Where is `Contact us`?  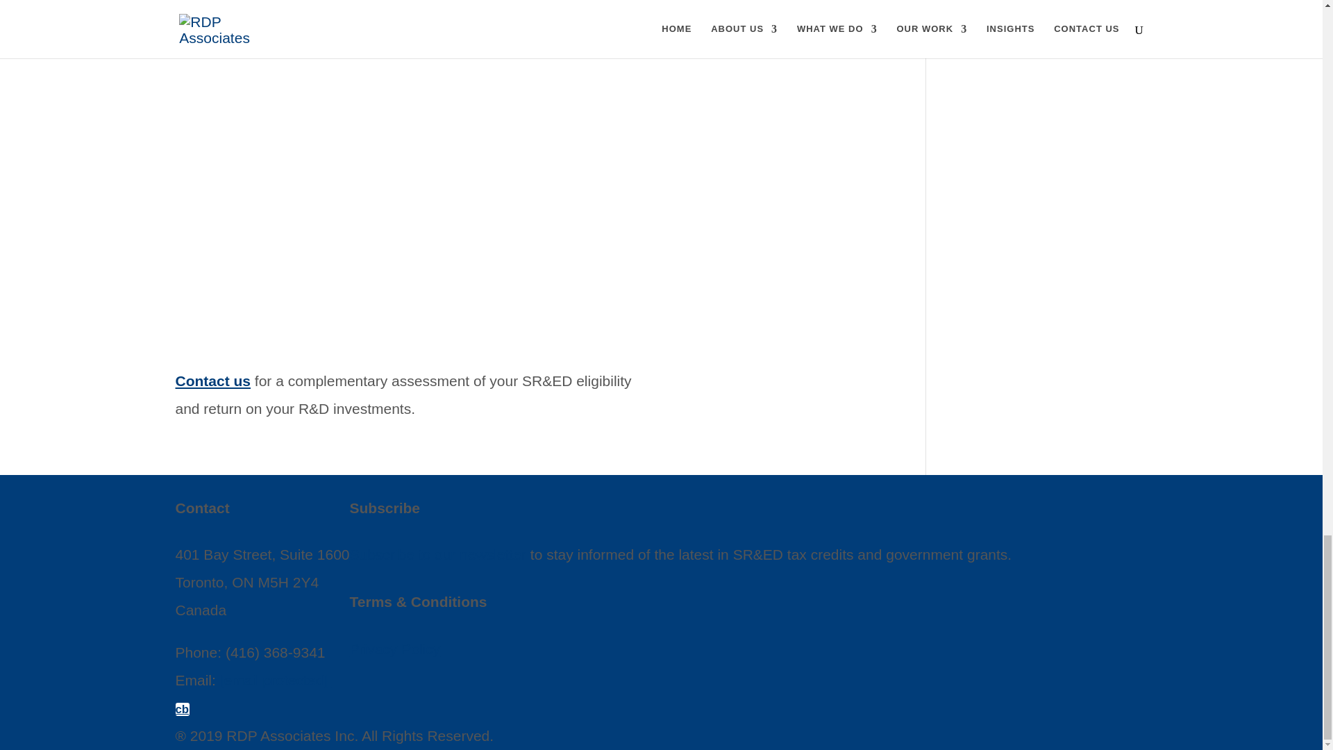 Contact us is located at coordinates (212, 381).